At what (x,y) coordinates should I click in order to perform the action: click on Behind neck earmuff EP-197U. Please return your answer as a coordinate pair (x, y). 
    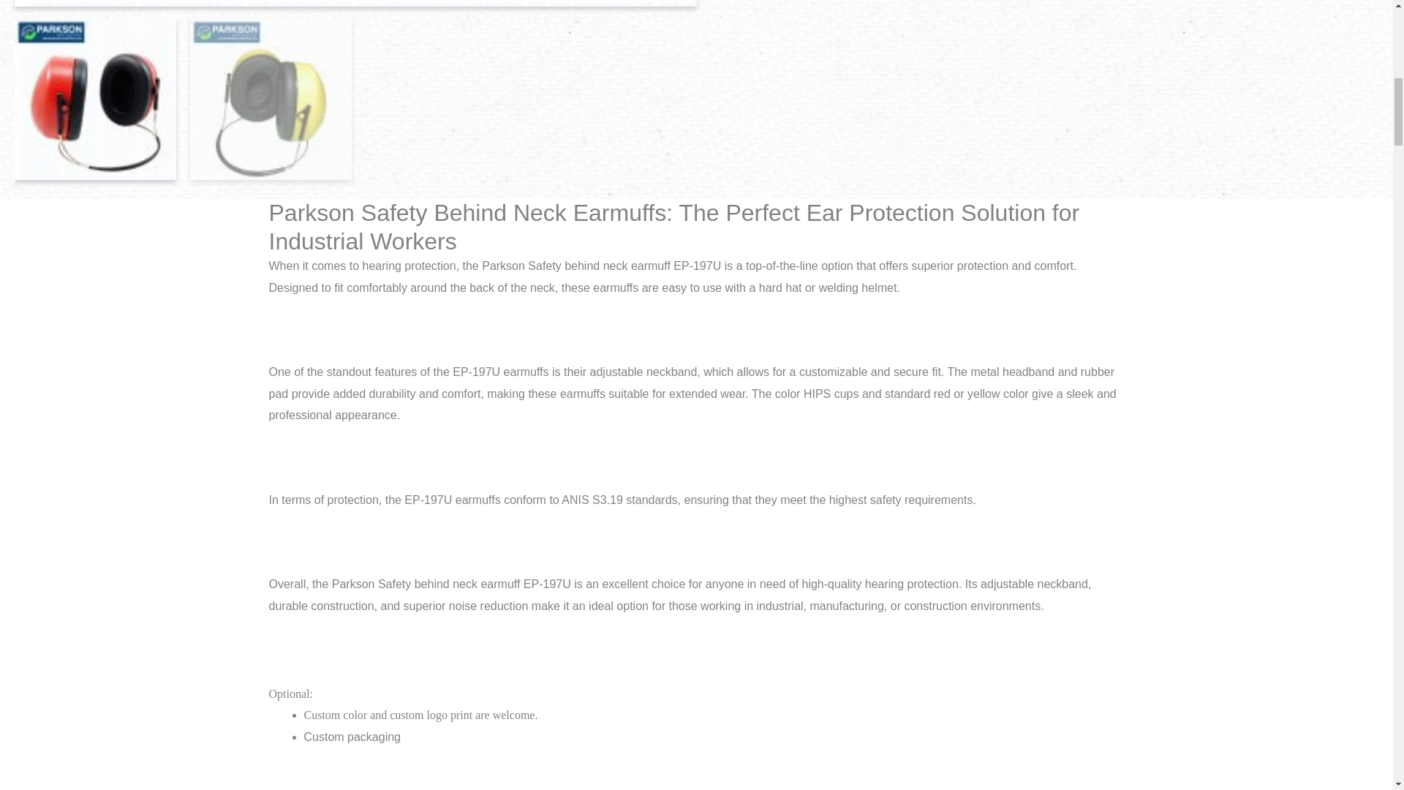
    Looking at the image, I should click on (228, 3).